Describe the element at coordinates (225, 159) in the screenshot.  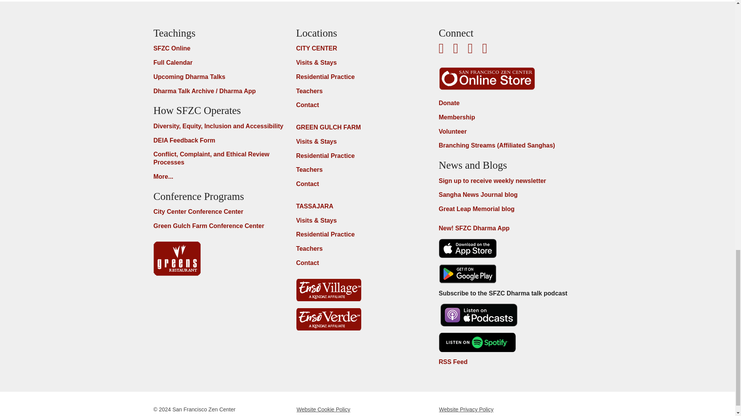
I see `Conflict, Complaint, and Ethical Review Processes` at that location.